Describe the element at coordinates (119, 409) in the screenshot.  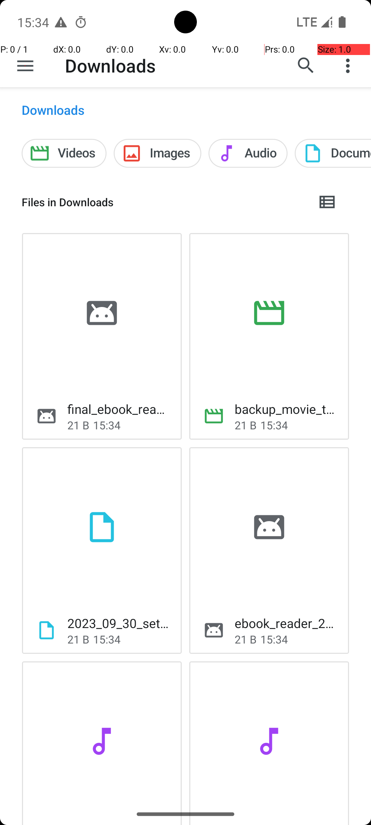
I see `final_ebook_reader.apk` at that location.